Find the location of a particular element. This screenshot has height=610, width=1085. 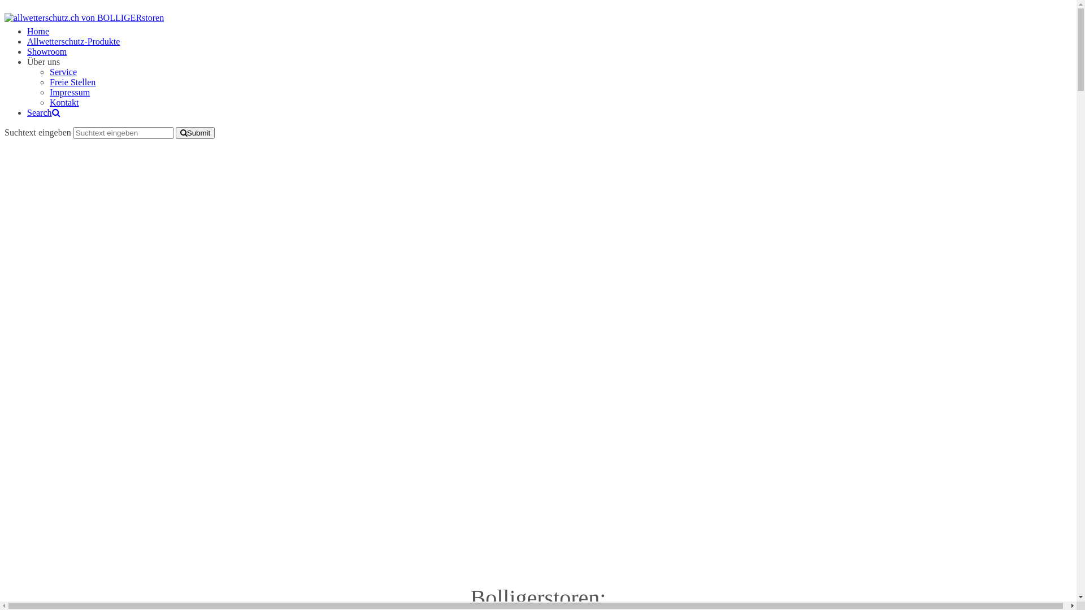

Search is located at coordinates (44, 113).